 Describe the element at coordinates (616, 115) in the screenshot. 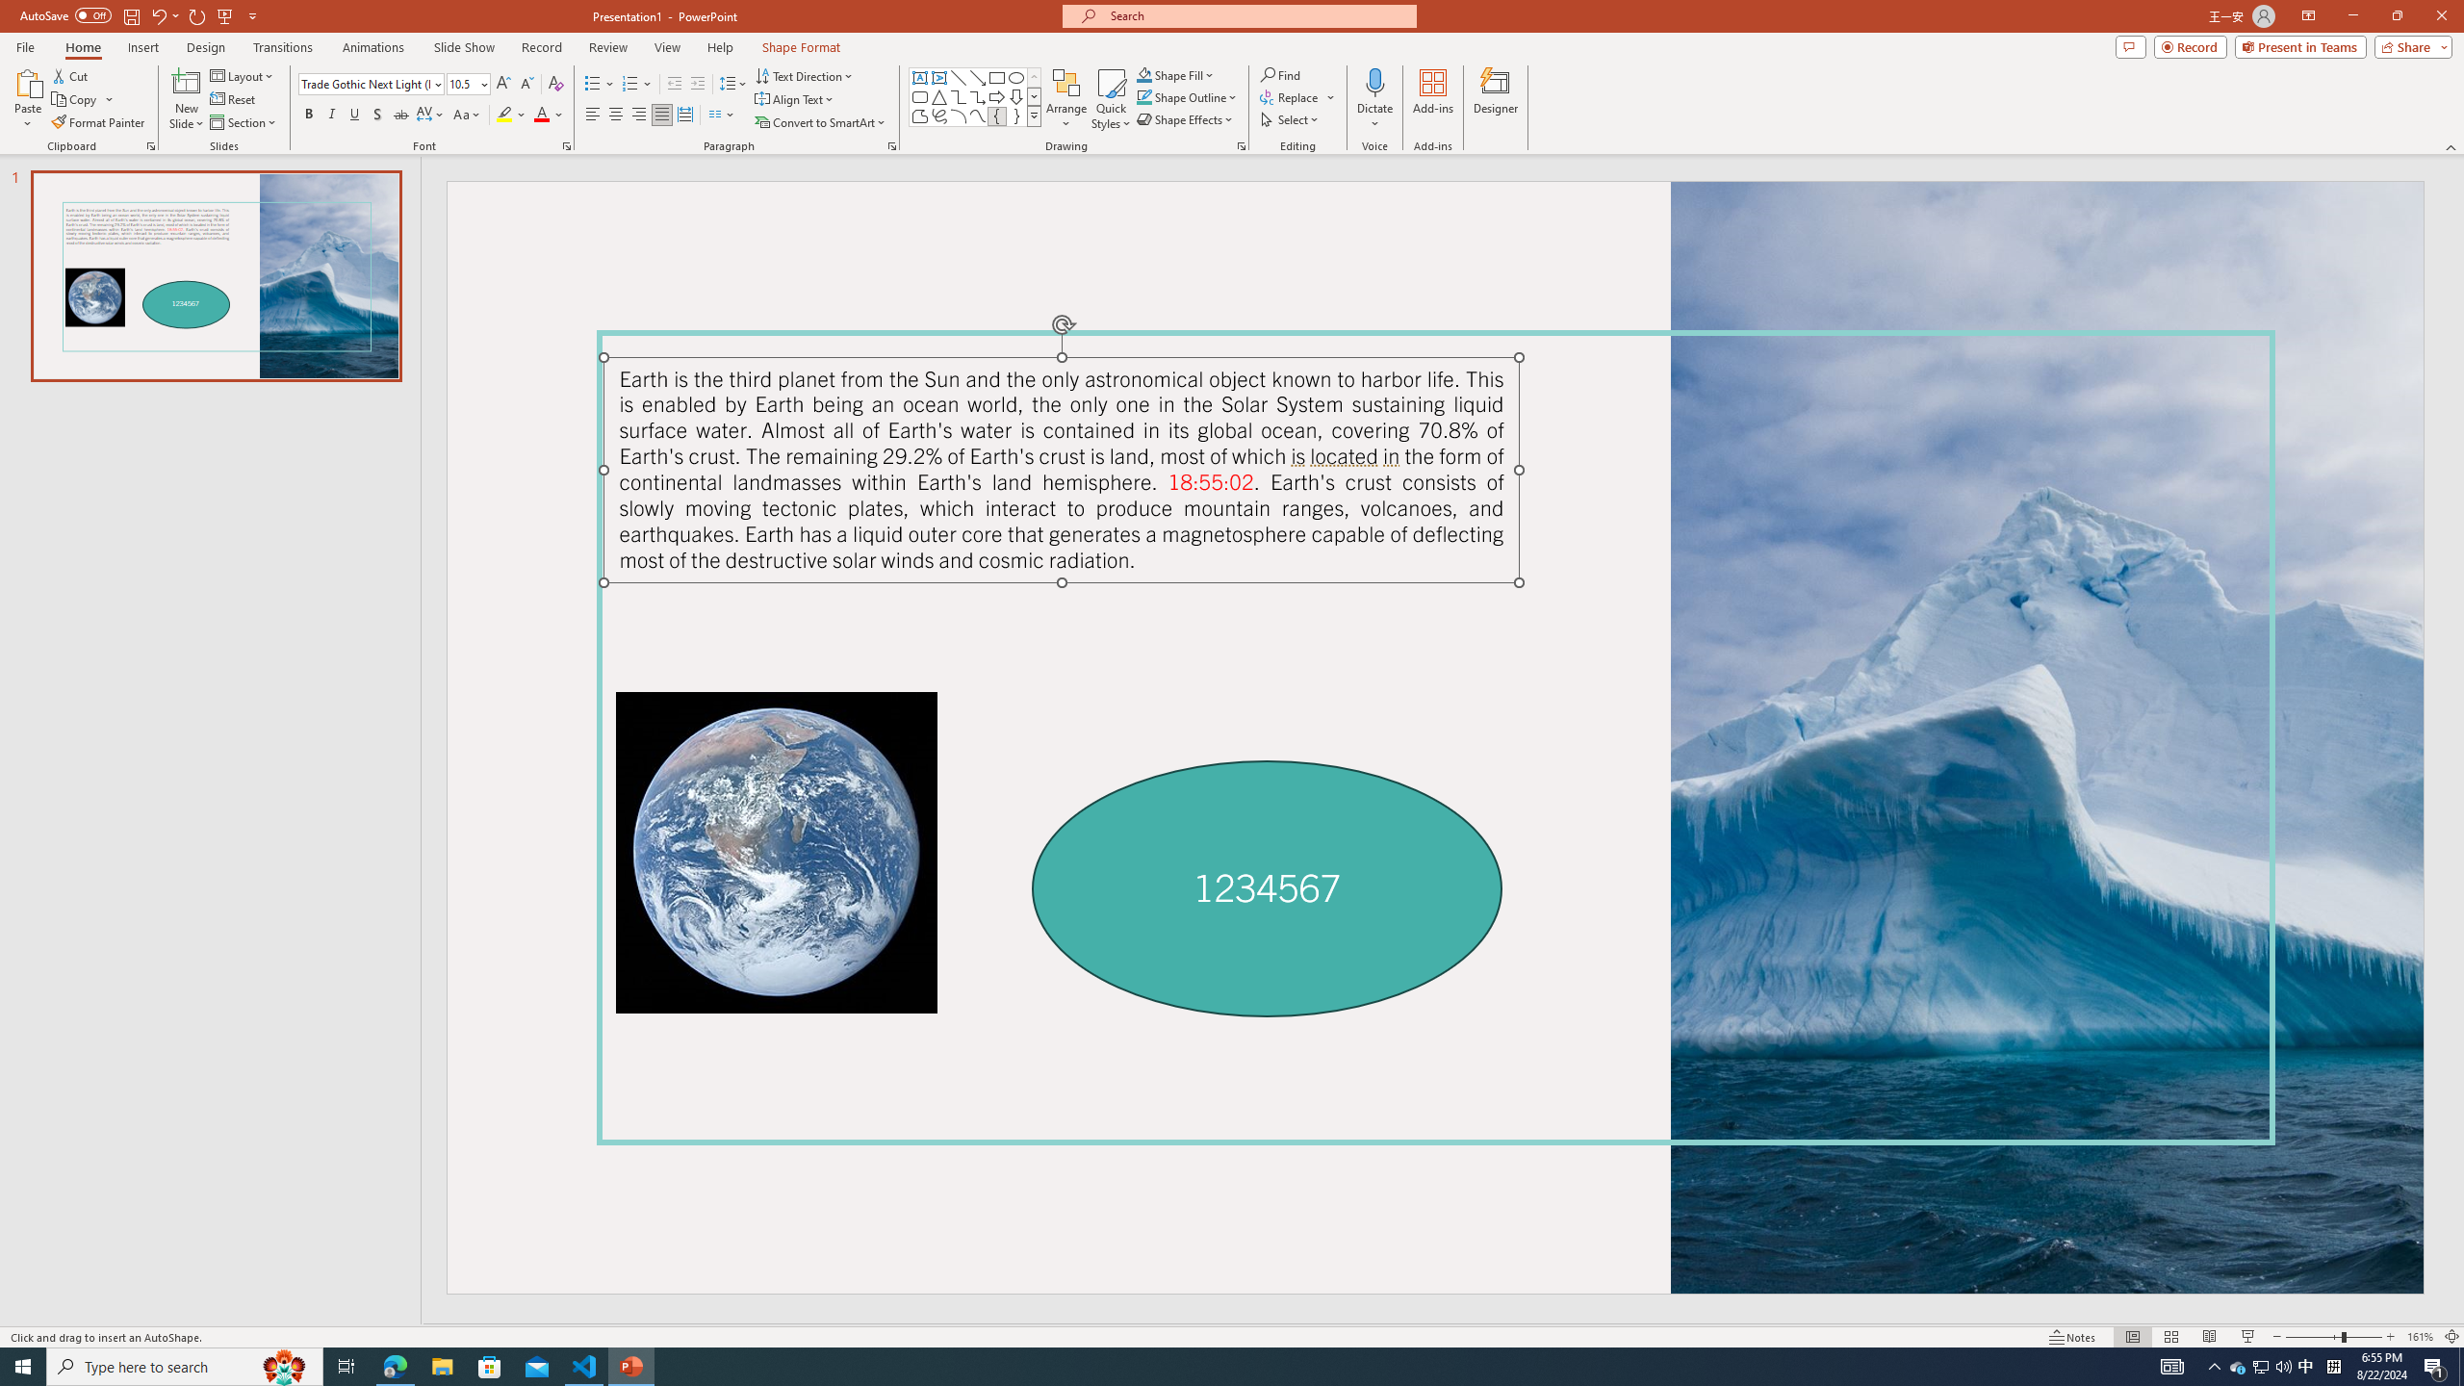

I see `Center` at that location.